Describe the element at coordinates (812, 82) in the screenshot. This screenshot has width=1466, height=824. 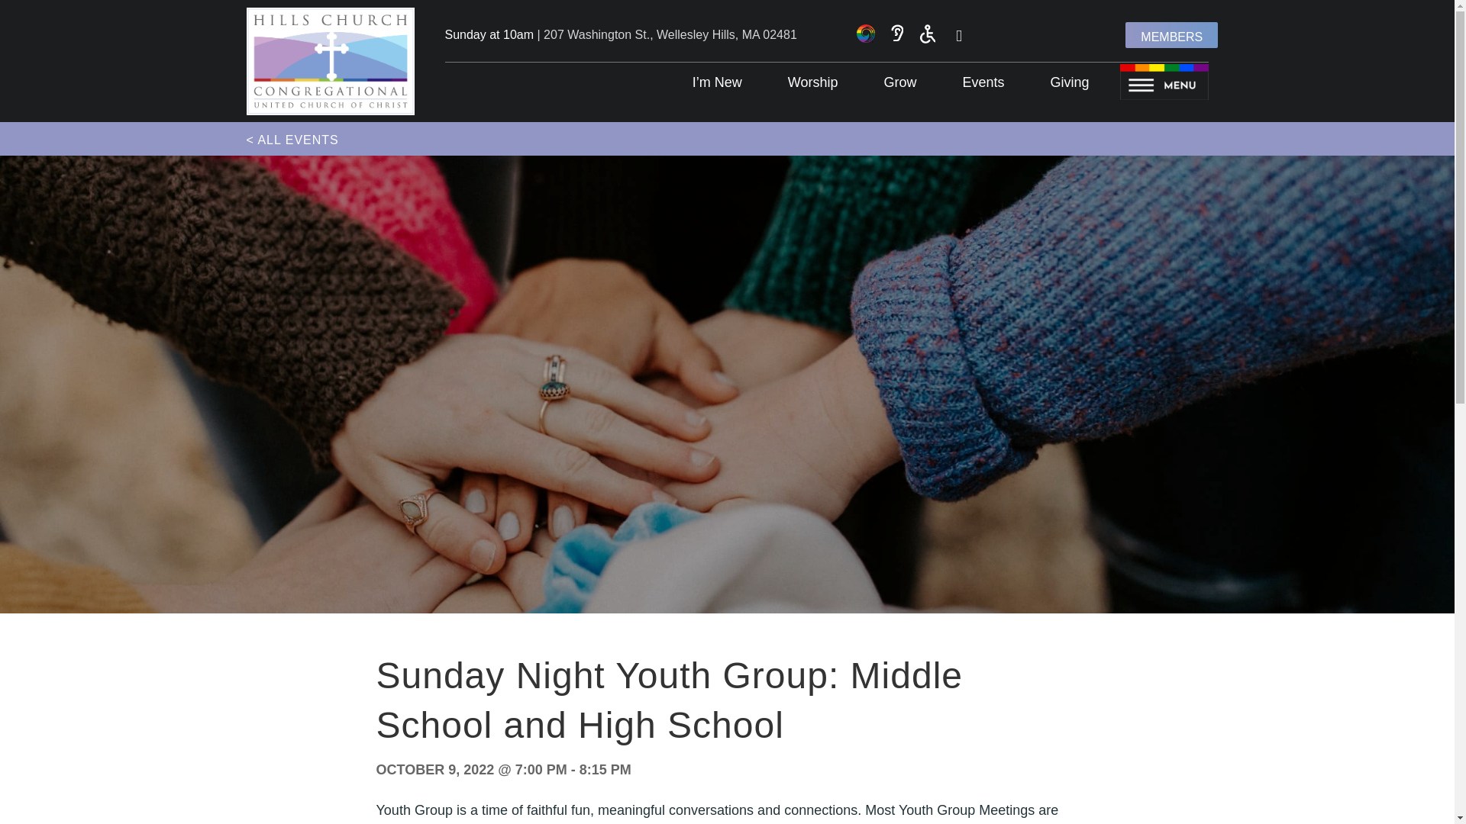
I see `Worship` at that location.